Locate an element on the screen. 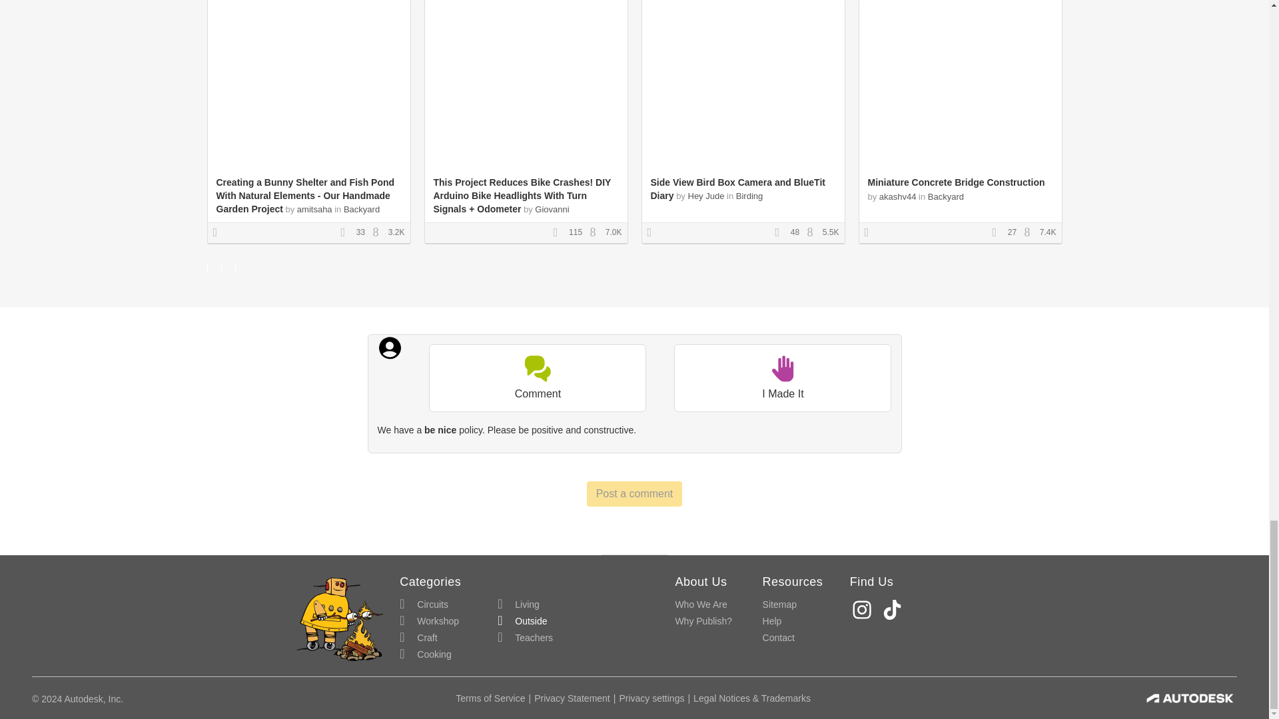 Image resolution: width=1279 pixels, height=719 pixels. Views Count is located at coordinates (596, 233).